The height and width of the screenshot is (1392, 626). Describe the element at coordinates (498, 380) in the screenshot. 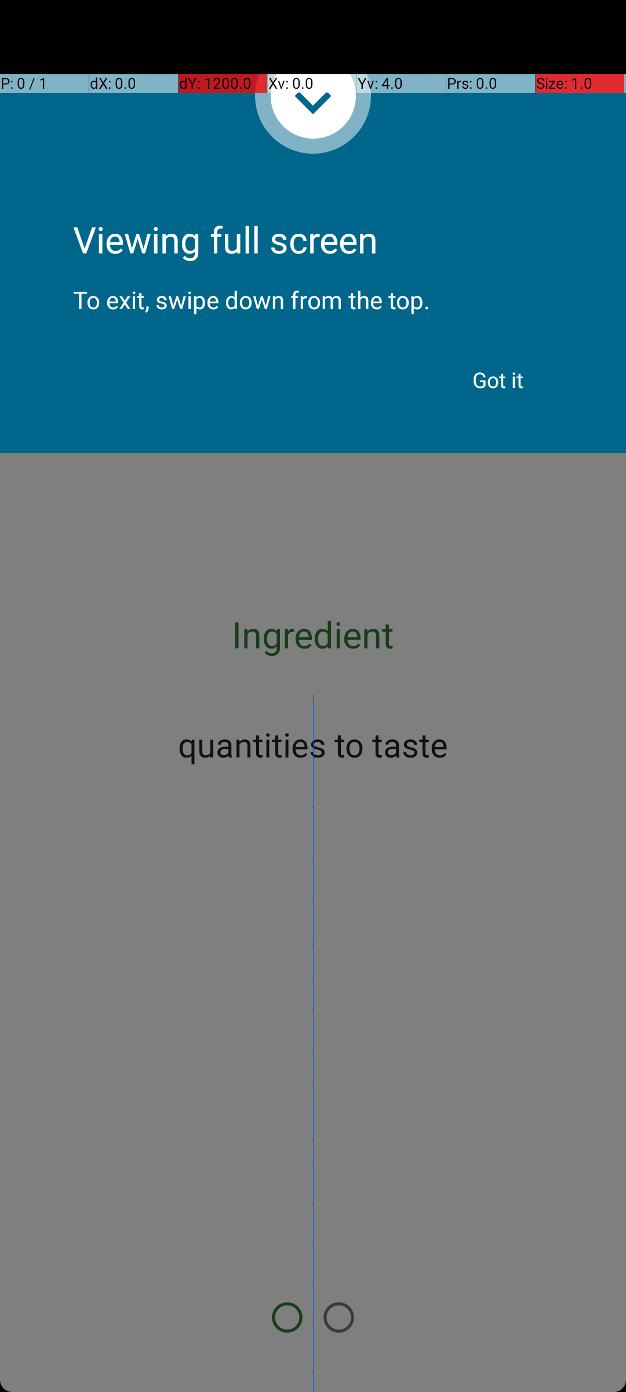

I see `Got it` at that location.